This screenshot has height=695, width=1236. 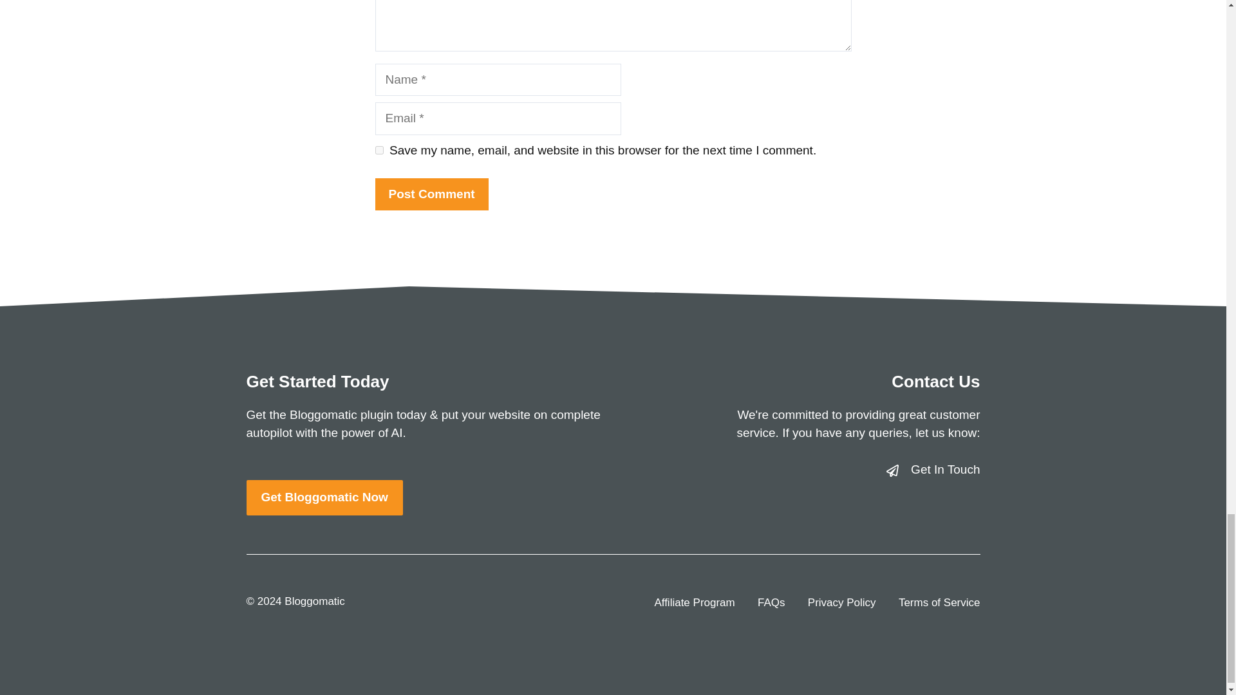 What do you see at coordinates (945, 469) in the screenshot?
I see `Get In Touch` at bounding box center [945, 469].